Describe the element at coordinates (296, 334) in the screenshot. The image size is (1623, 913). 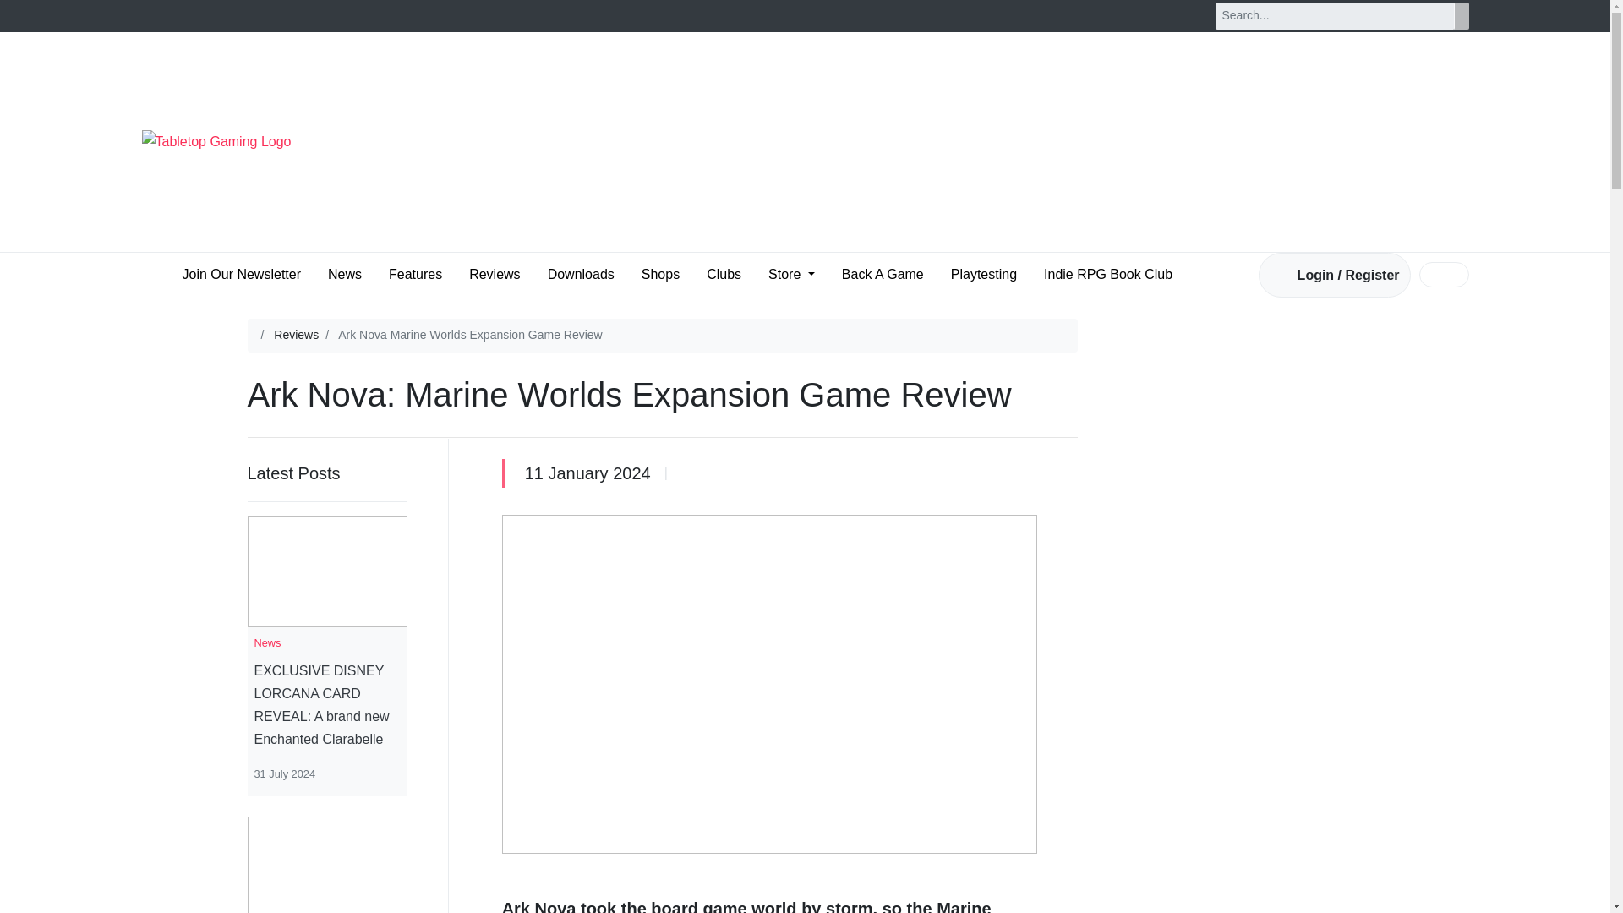
I see `Reviews` at that location.